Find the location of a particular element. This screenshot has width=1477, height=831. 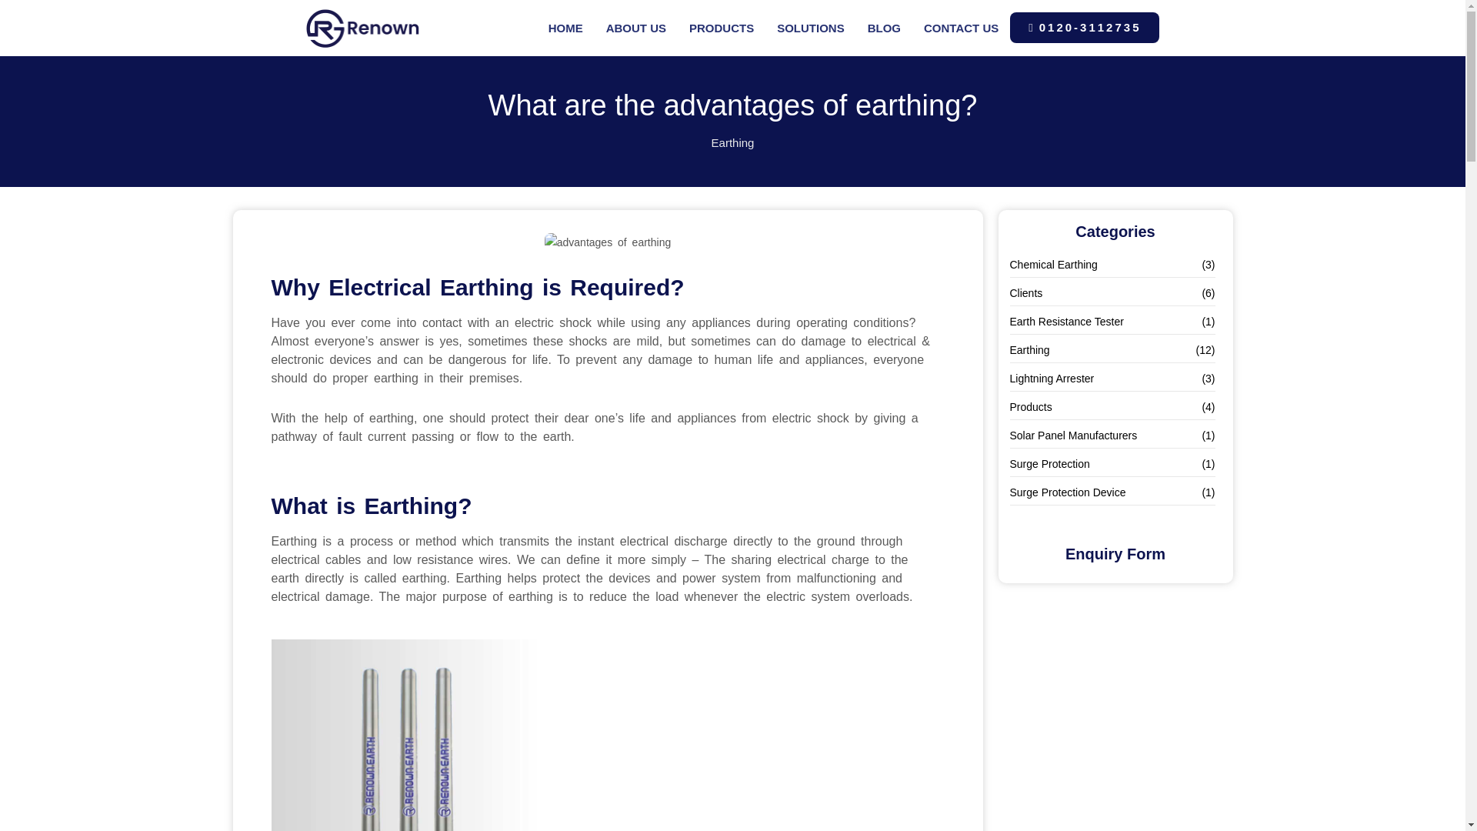

SOLUTIONS is located at coordinates (811, 28).